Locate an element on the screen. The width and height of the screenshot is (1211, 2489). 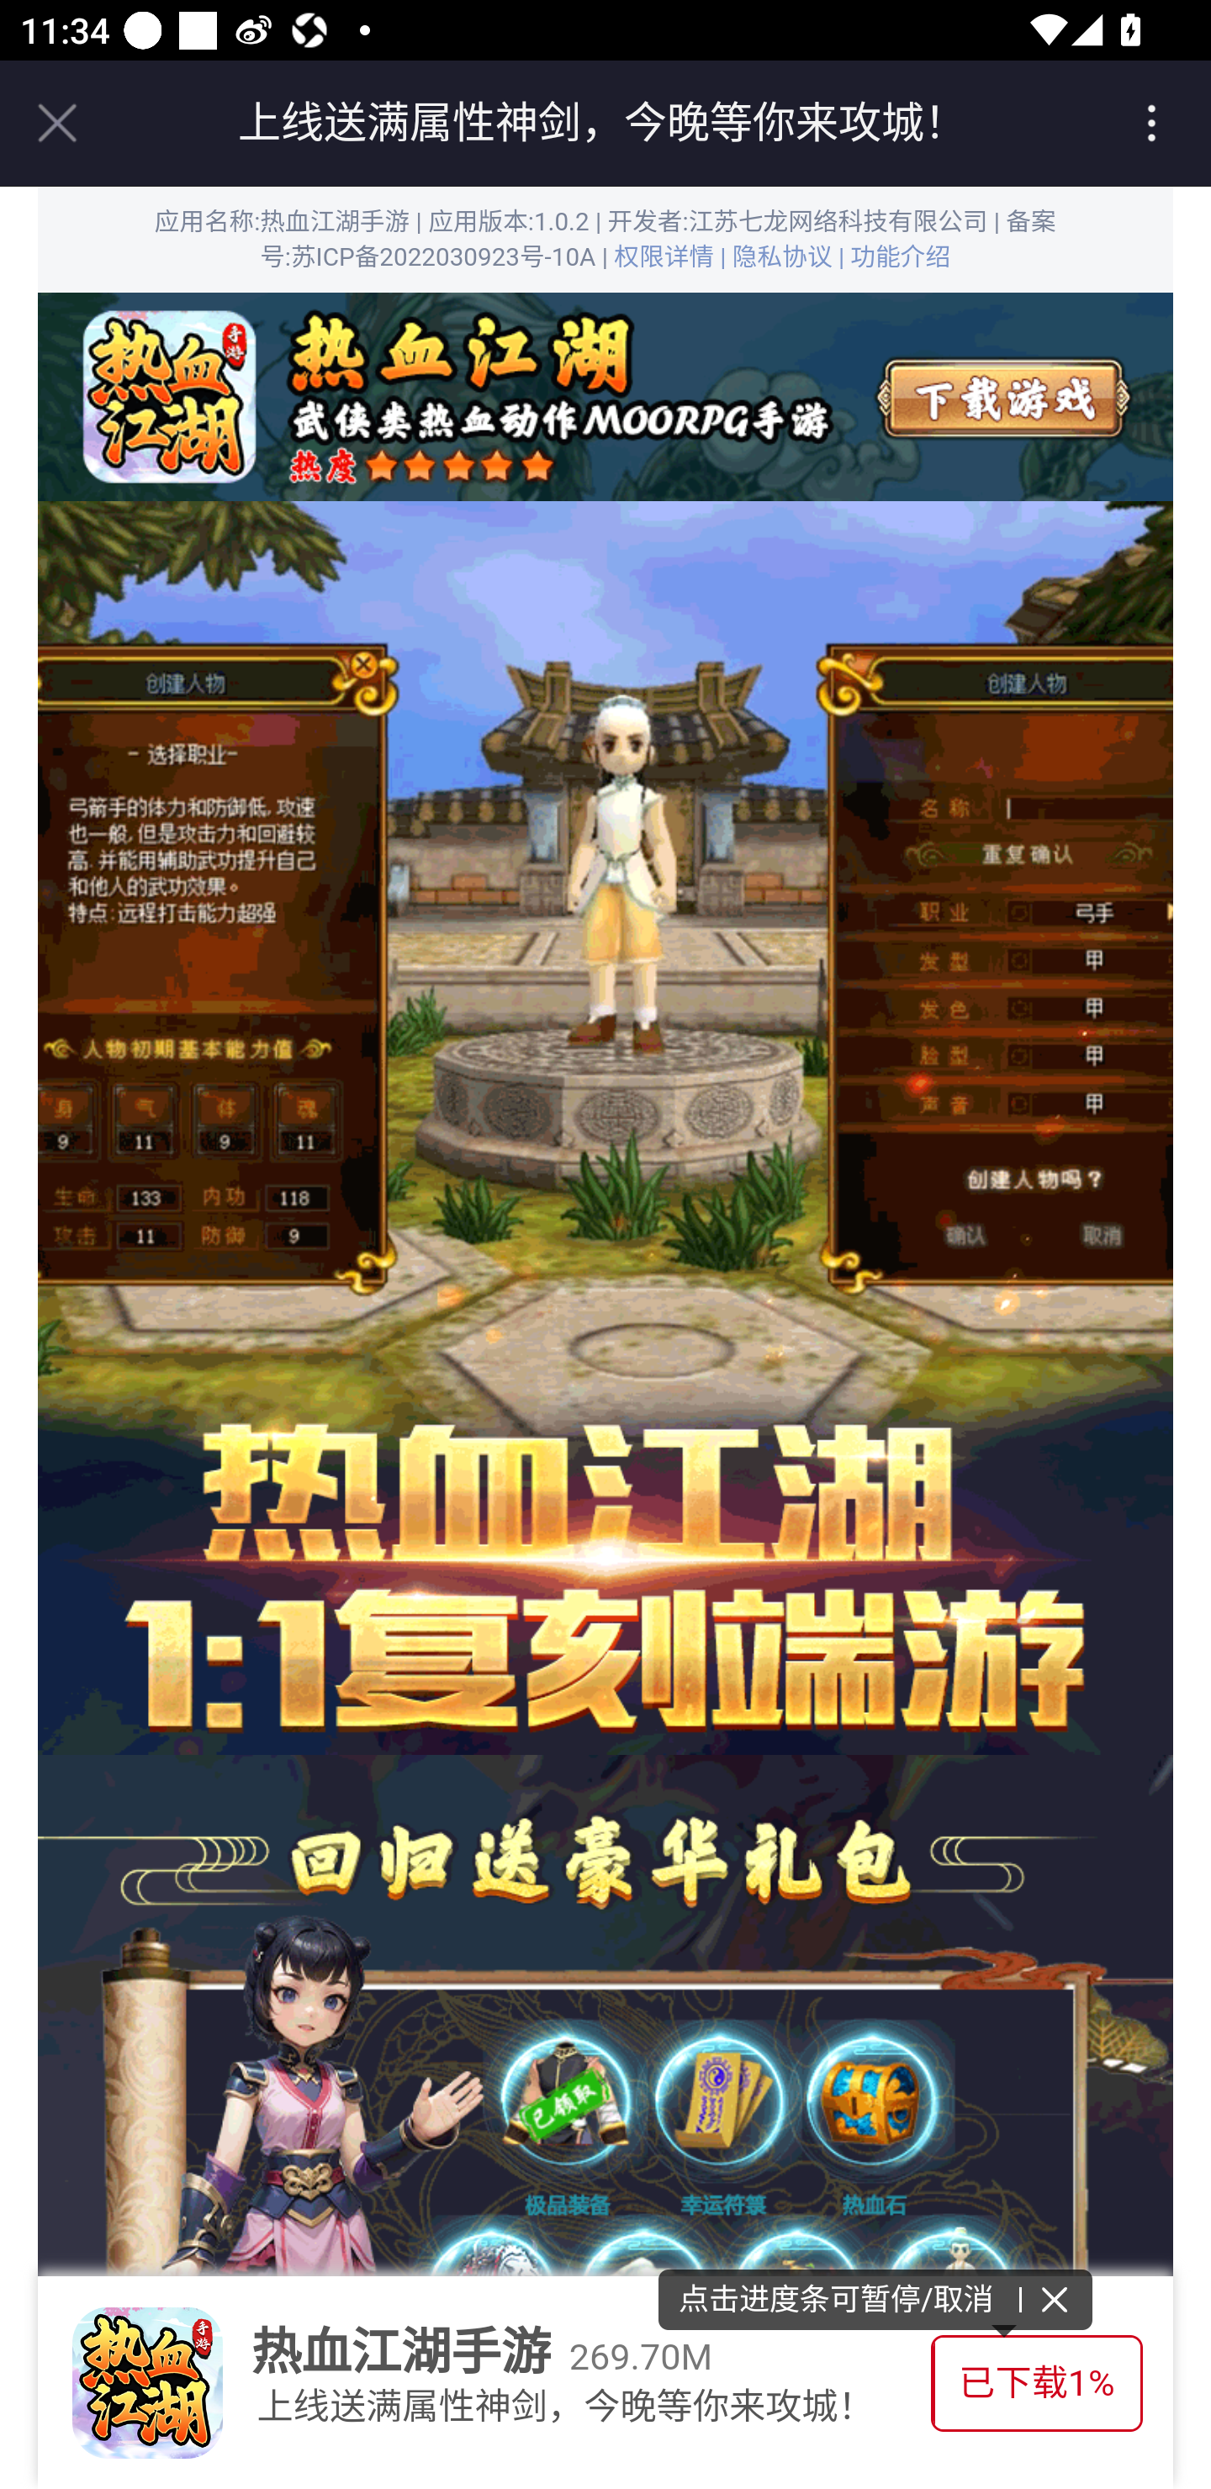
上线送满属性神剑，今晚等你来攻城！ is located at coordinates (602, 123).